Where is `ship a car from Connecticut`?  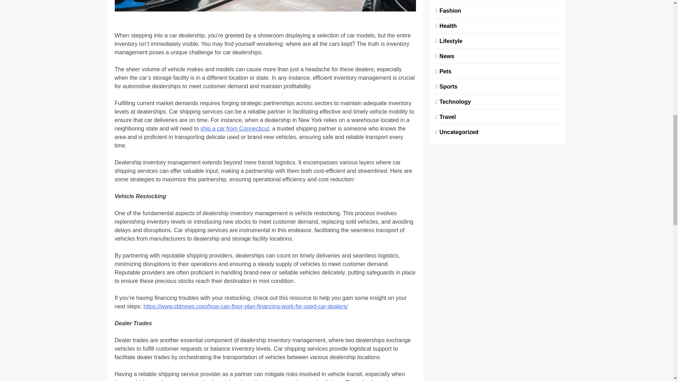
ship a car from Connecticut is located at coordinates (234, 128).